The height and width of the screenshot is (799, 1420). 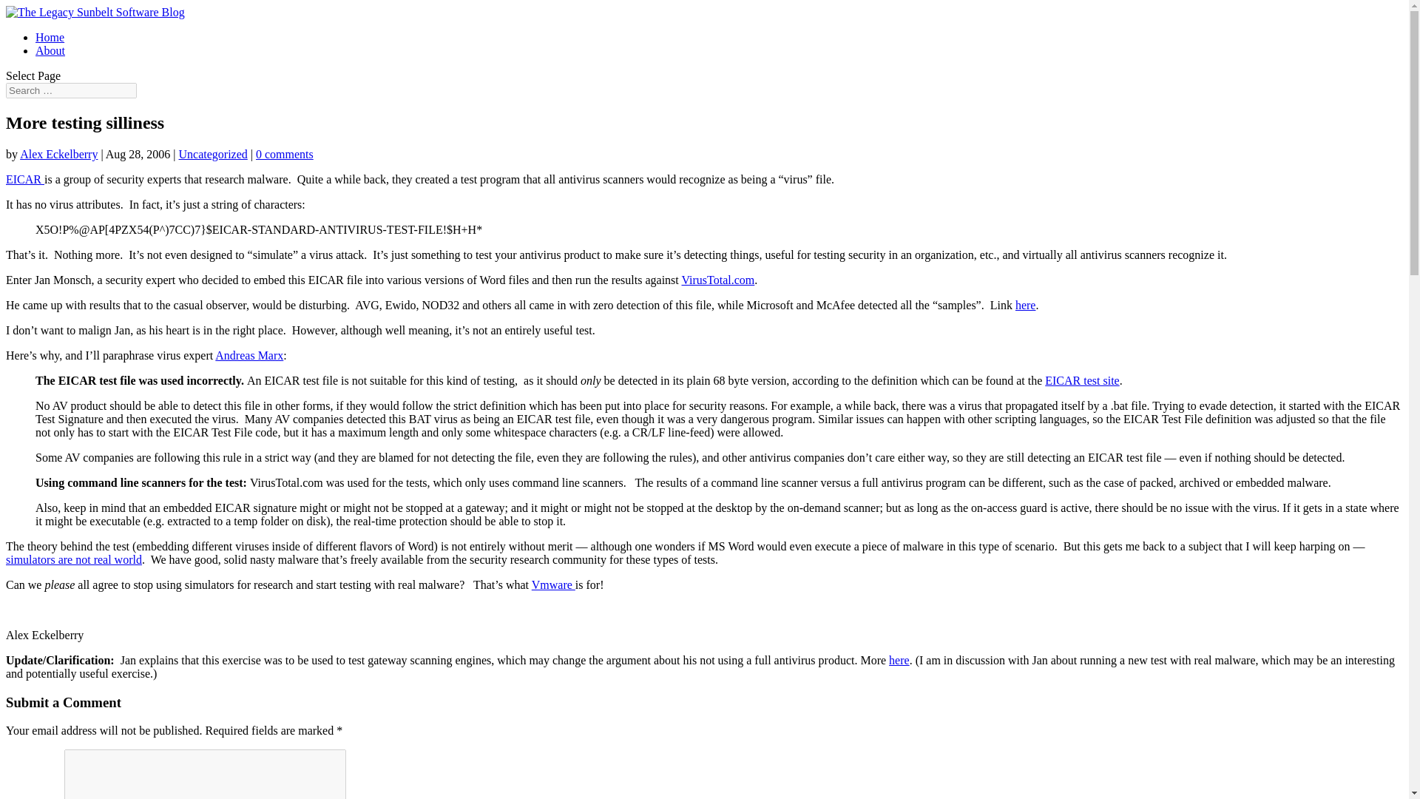 What do you see at coordinates (50, 37) in the screenshot?
I see `Home` at bounding box center [50, 37].